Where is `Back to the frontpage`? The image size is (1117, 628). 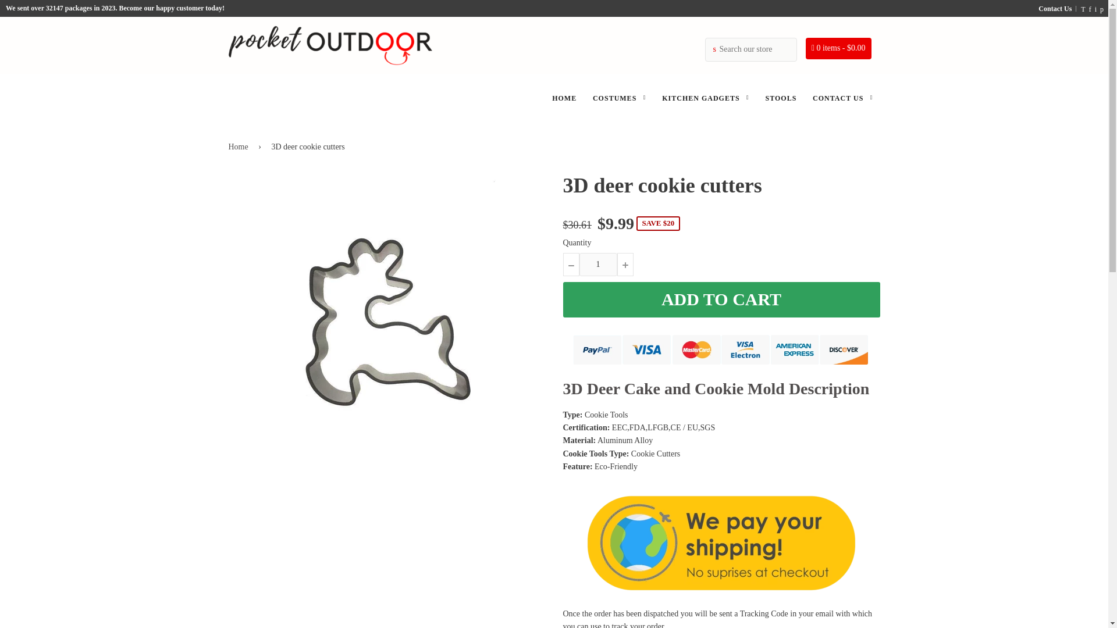
Back to the frontpage is located at coordinates (240, 147).